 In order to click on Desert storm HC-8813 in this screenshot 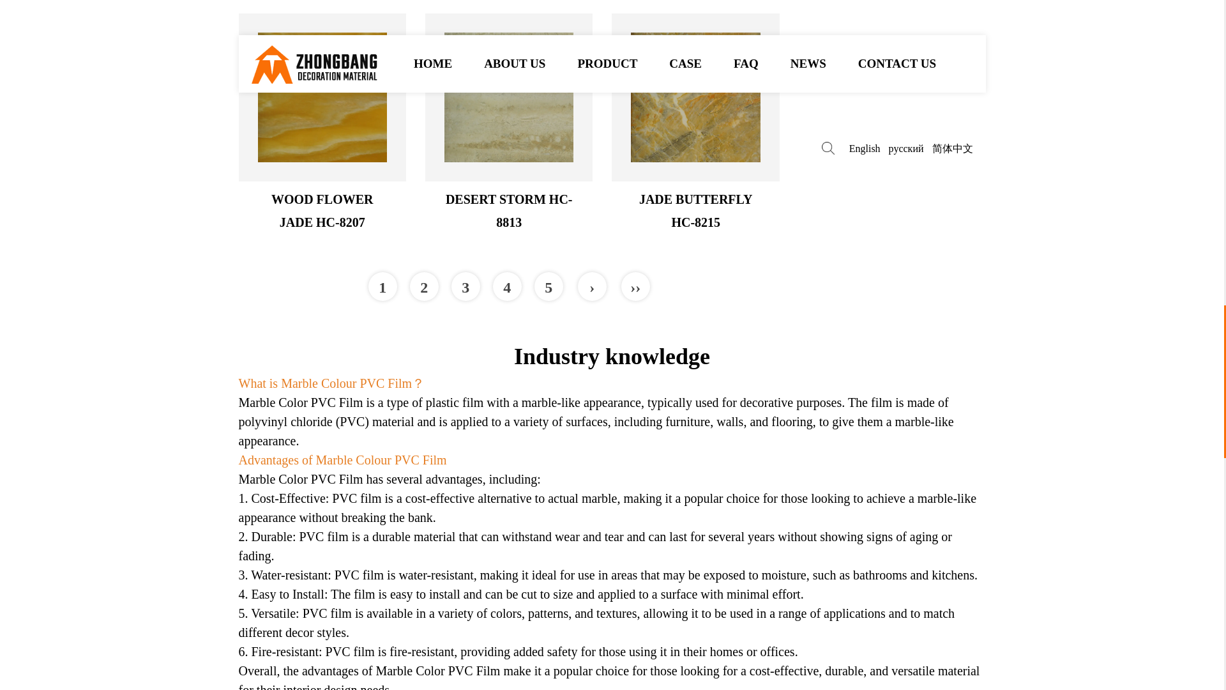, I will do `click(508, 96)`.